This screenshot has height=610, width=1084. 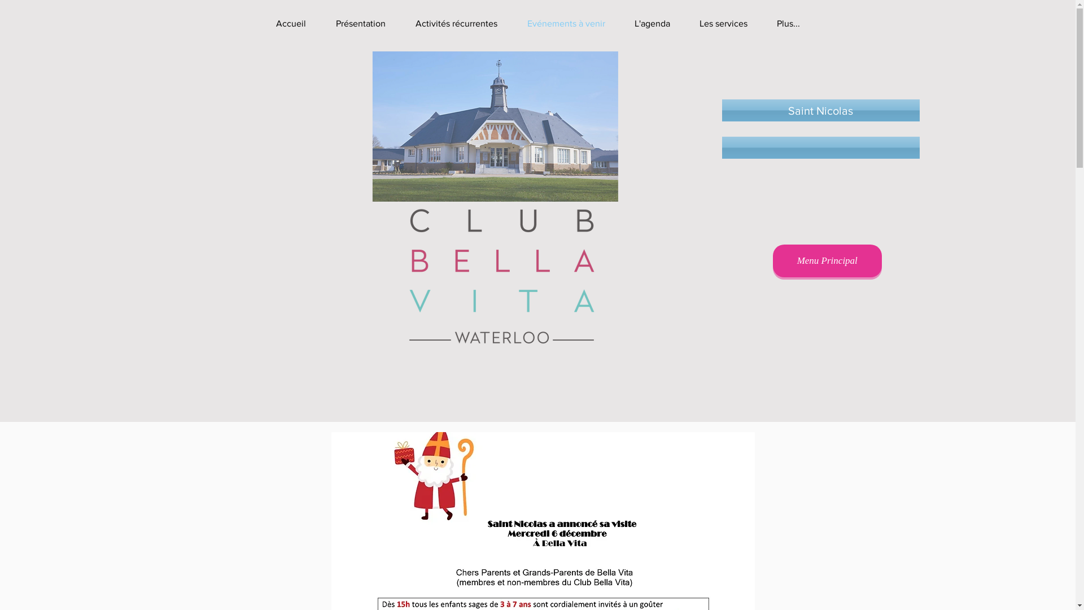 What do you see at coordinates (653, 24) in the screenshot?
I see `L'agenda` at bounding box center [653, 24].